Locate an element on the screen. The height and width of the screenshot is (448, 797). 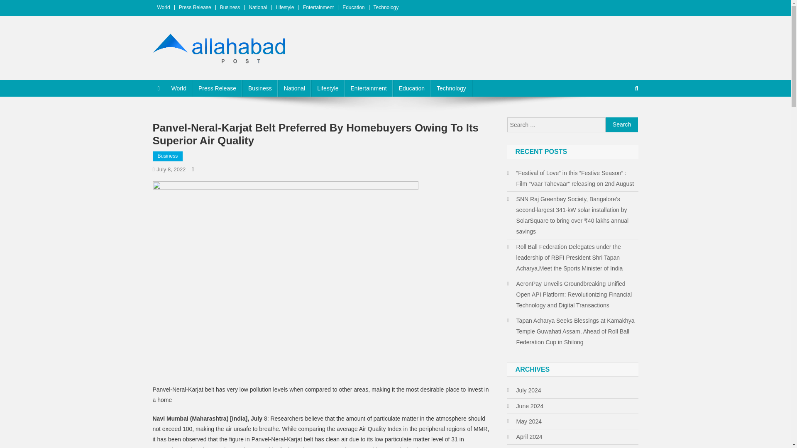
Lifestyle is located at coordinates (328, 88).